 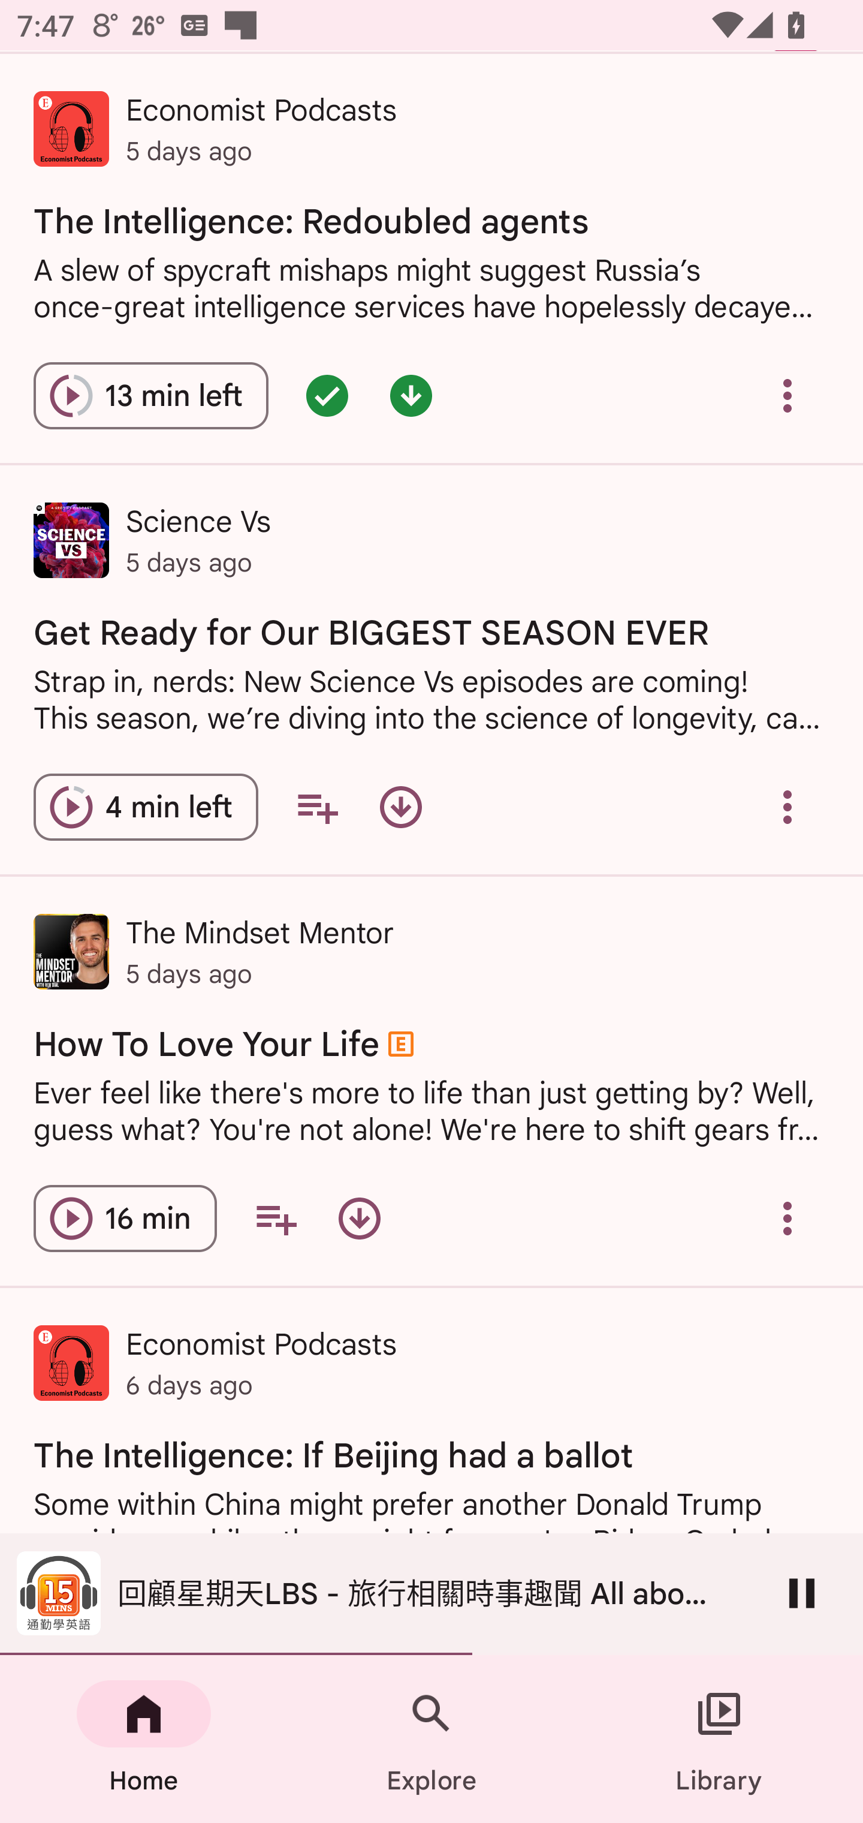 What do you see at coordinates (359, 1219) in the screenshot?
I see `Download episode` at bounding box center [359, 1219].